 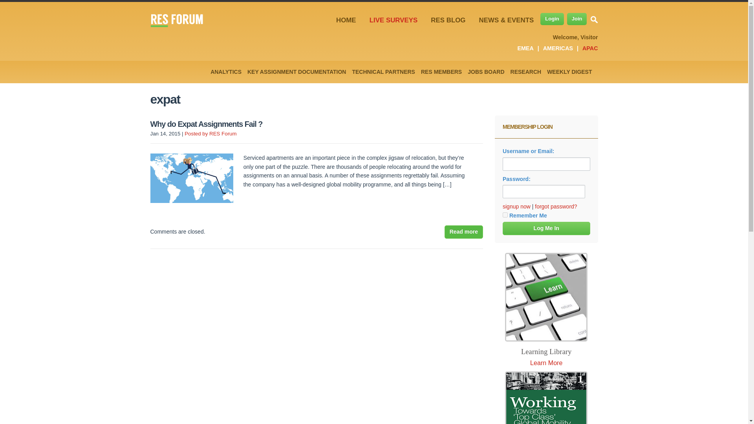 I want to click on Join, so click(x=577, y=19).